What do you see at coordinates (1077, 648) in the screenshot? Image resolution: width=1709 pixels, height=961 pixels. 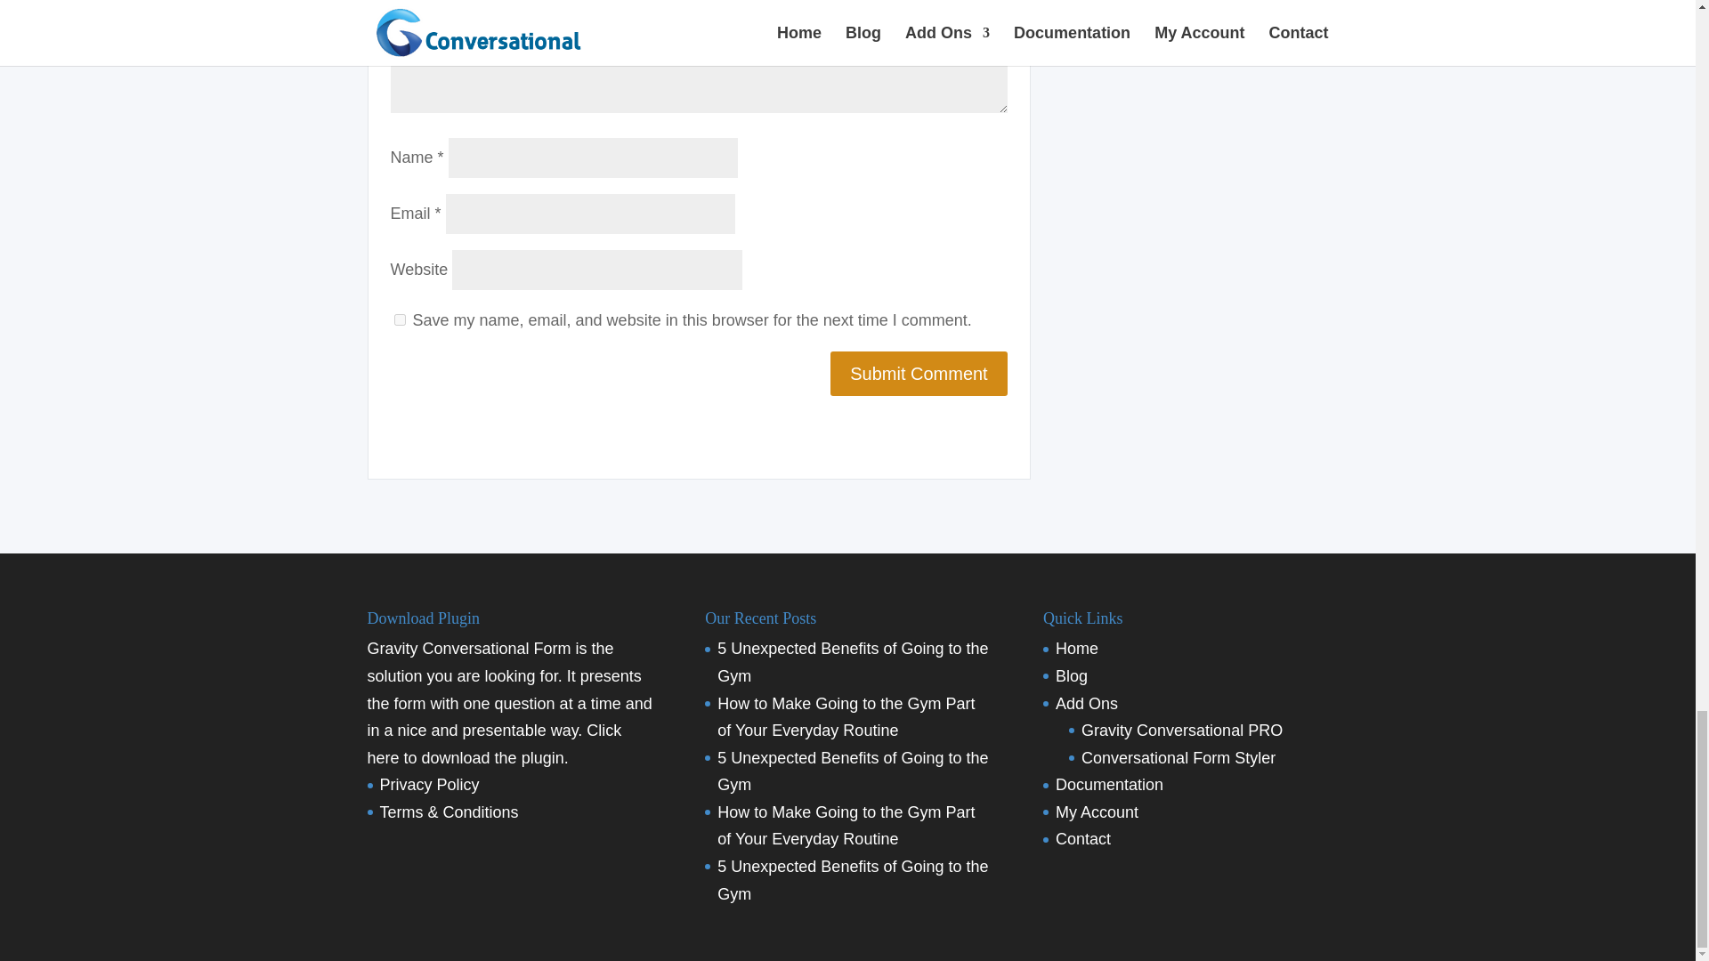 I see `Home` at bounding box center [1077, 648].